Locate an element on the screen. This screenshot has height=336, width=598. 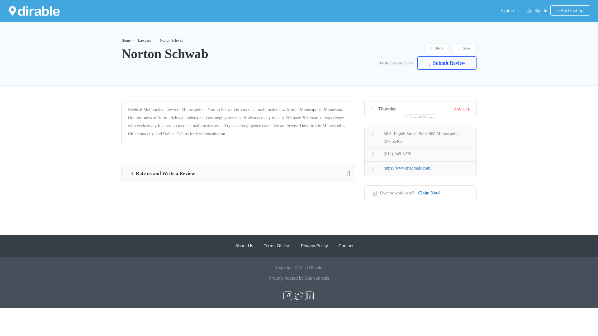
Share is located at coordinates (437, 48).